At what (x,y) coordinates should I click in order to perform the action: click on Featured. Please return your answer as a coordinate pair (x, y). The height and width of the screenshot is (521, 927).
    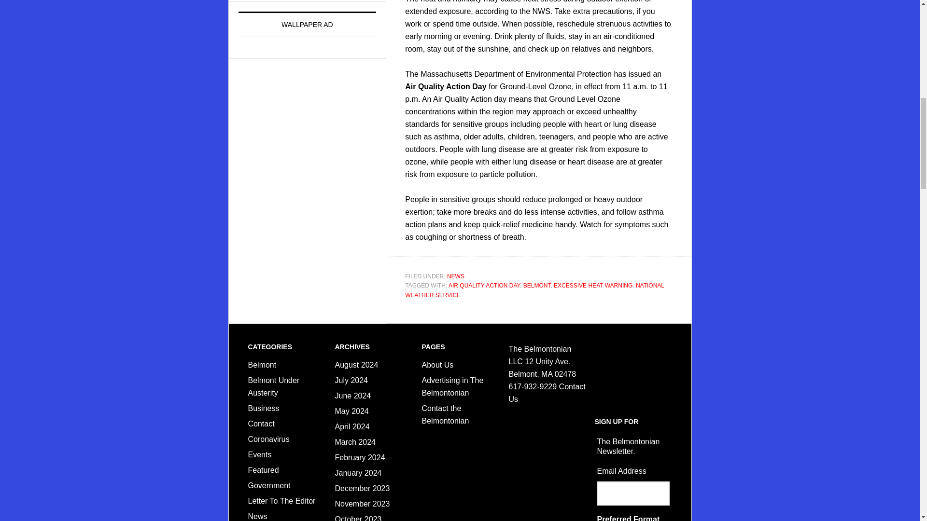
    Looking at the image, I should click on (264, 470).